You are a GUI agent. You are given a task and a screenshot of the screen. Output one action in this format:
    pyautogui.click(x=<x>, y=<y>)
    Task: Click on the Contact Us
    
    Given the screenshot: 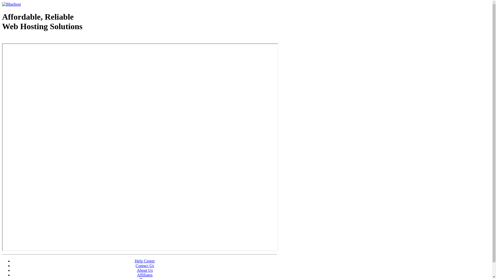 What is the action you would take?
    pyautogui.click(x=145, y=266)
    